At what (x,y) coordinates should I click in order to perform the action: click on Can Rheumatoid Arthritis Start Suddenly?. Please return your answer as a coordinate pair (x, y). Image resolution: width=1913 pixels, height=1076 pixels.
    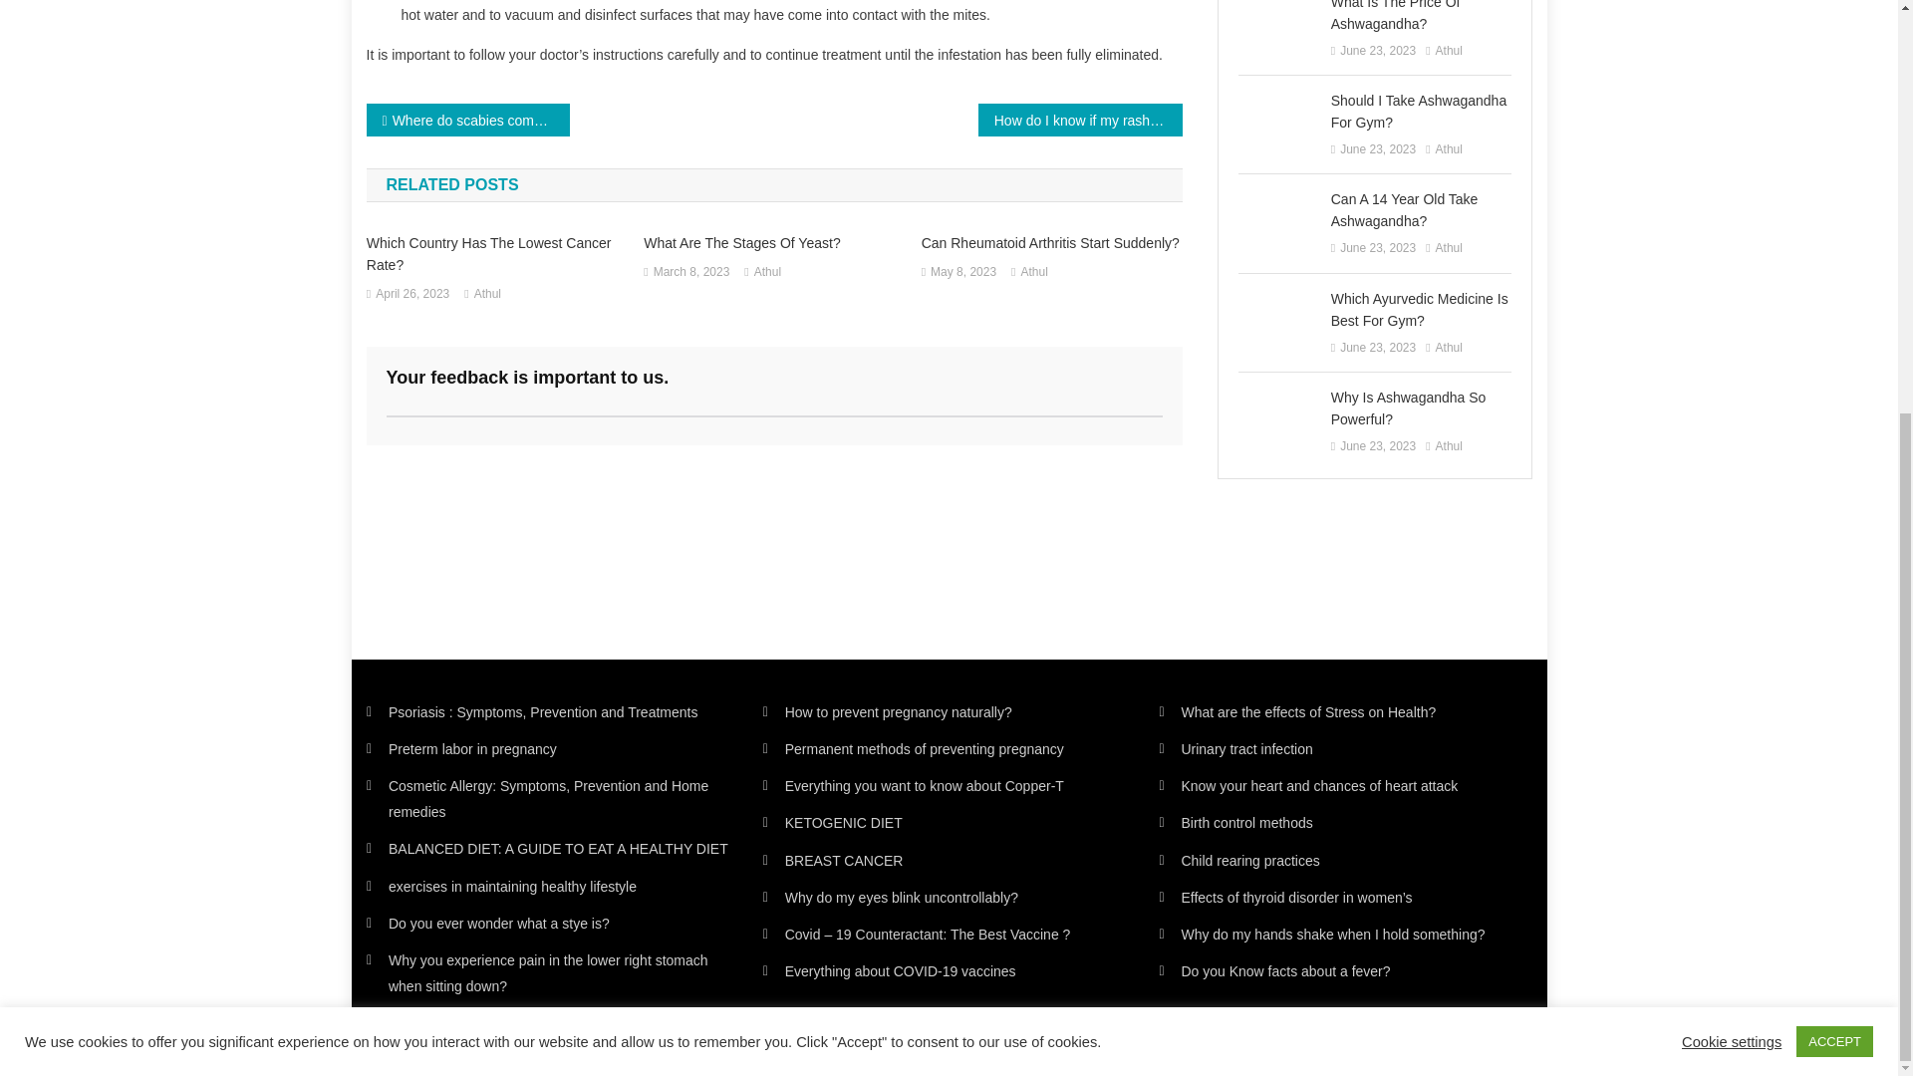
    Looking at the image, I should click on (1052, 243).